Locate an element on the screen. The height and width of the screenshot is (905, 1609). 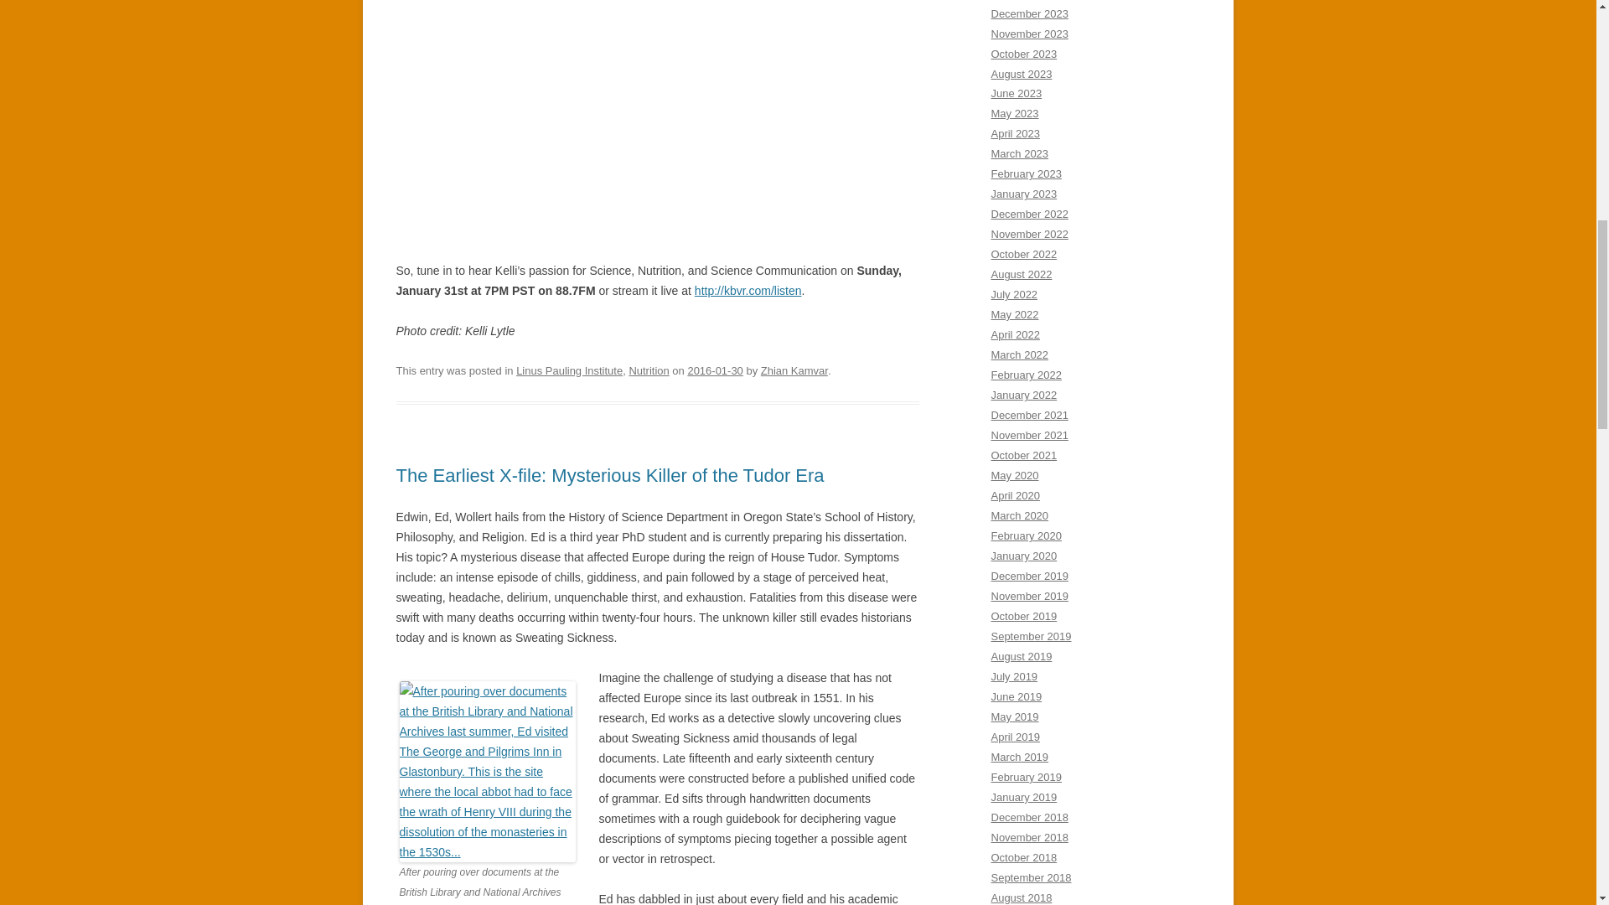
View all posts by Zhian Kamvar is located at coordinates (794, 370).